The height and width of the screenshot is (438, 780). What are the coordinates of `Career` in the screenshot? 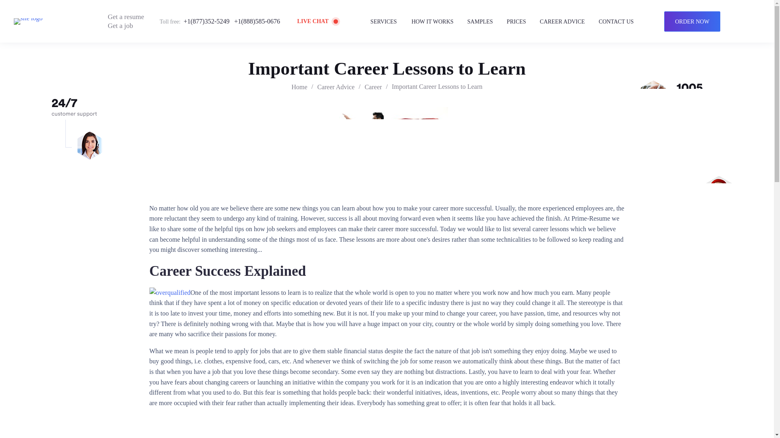 It's located at (373, 86).